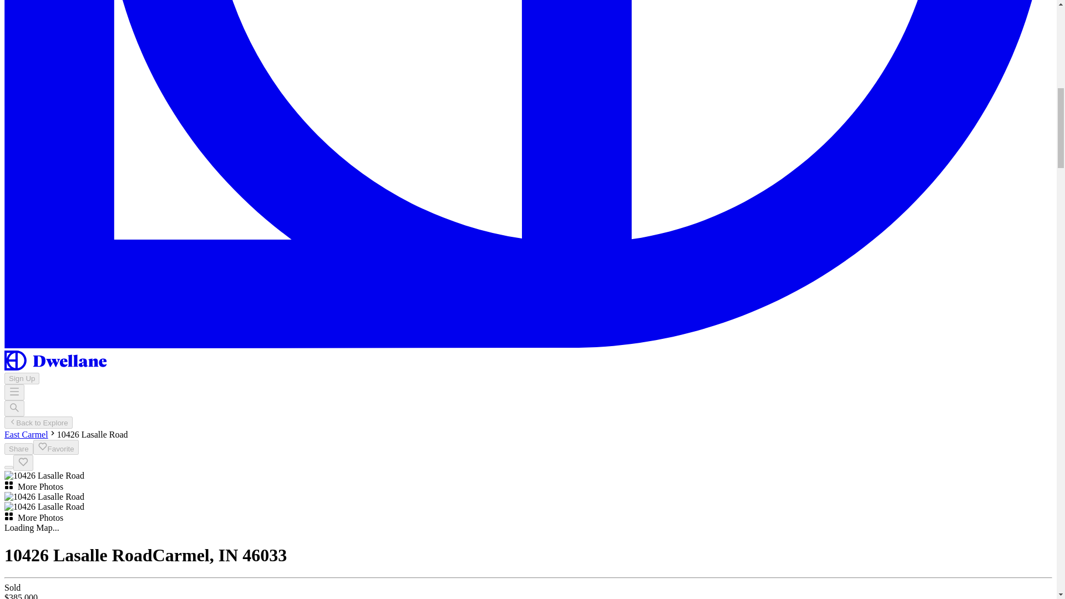 The width and height of the screenshot is (1065, 599). What do you see at coordinates (55, 447) in the screenshot?
I see `Favorite` at bounding box center [55, 447].